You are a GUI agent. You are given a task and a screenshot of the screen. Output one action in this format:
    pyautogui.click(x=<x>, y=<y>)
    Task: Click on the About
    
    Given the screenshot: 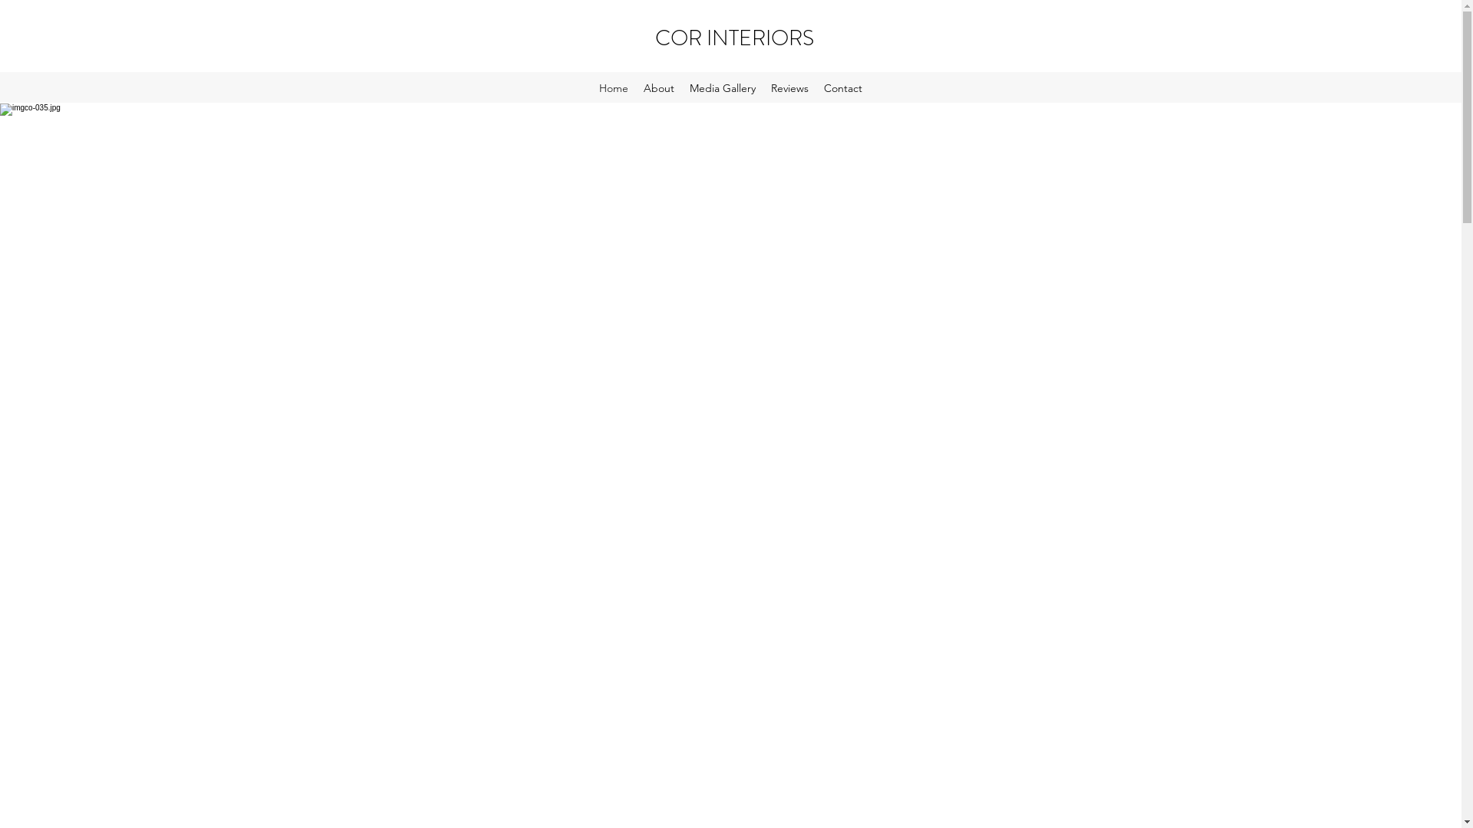 What is the action you would take?
    pyautogui.click(x=659, y=88)
    